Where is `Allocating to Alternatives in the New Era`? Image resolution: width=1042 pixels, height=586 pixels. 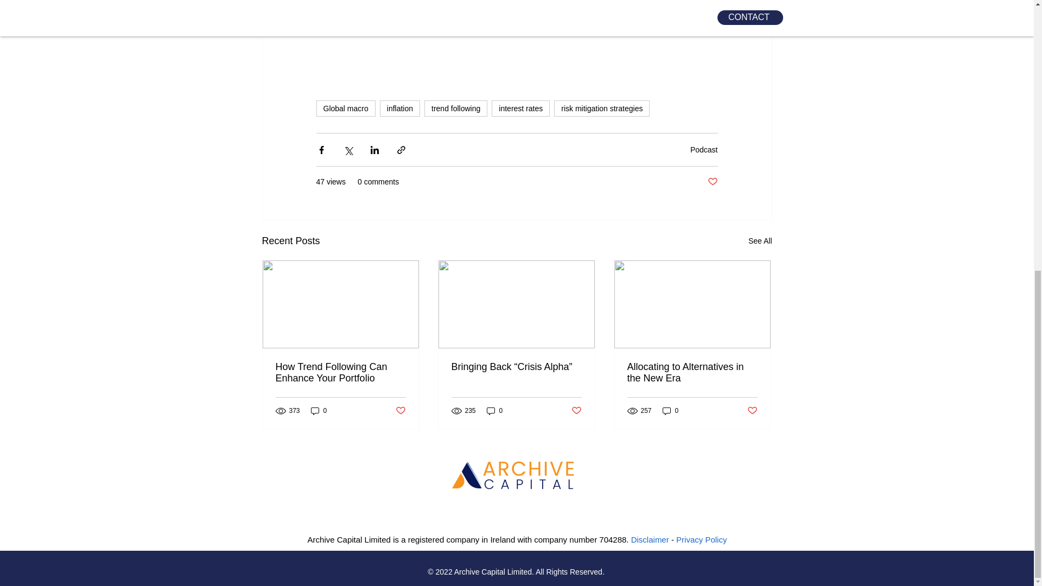
Allocating to Alternatives in the New Era is located at coordinates (692, 373).